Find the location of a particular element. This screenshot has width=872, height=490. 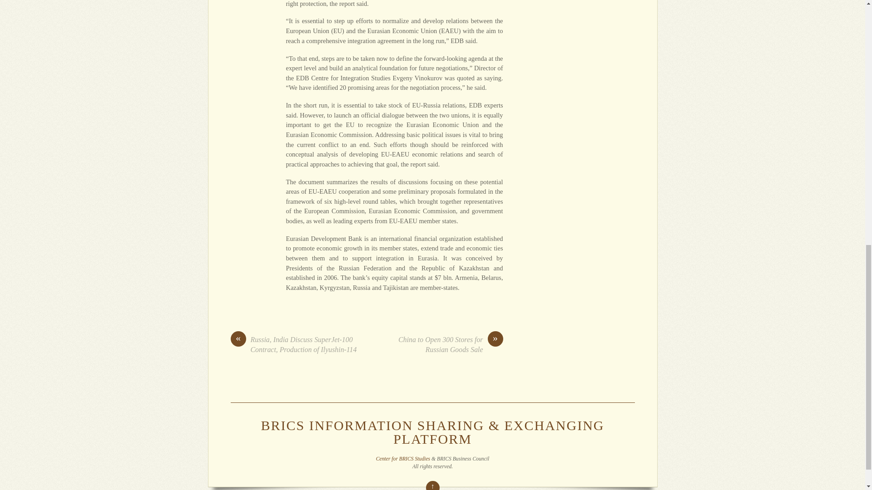

Center for BRICS Studies is located at coordinates (402, 459).